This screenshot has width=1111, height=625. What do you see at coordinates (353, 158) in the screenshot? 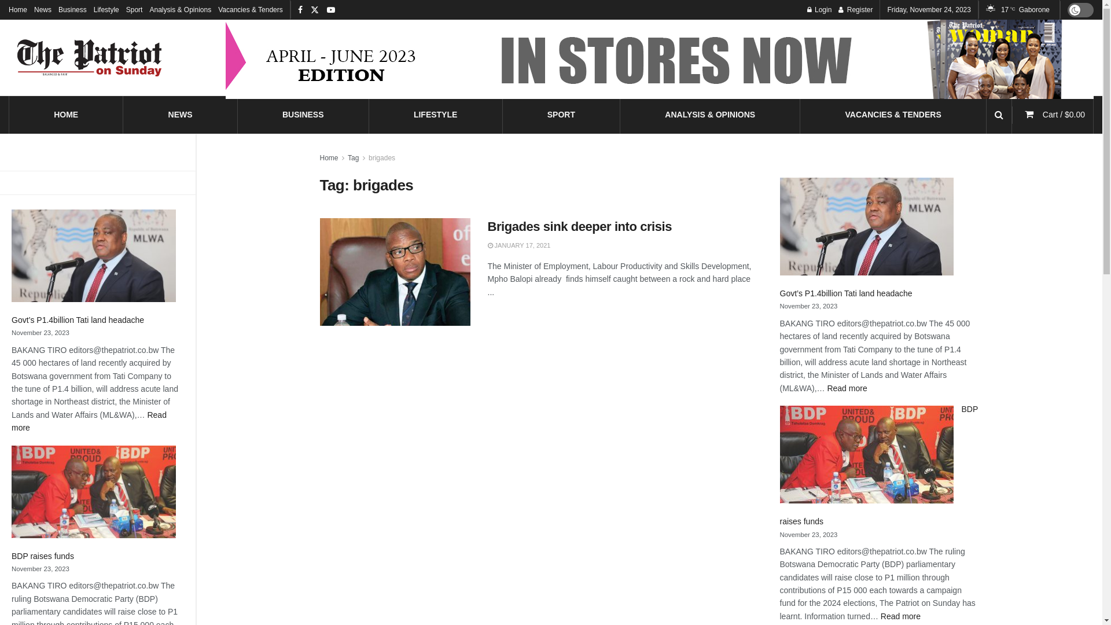
I see `Tag` at bounding box center [353, 158].